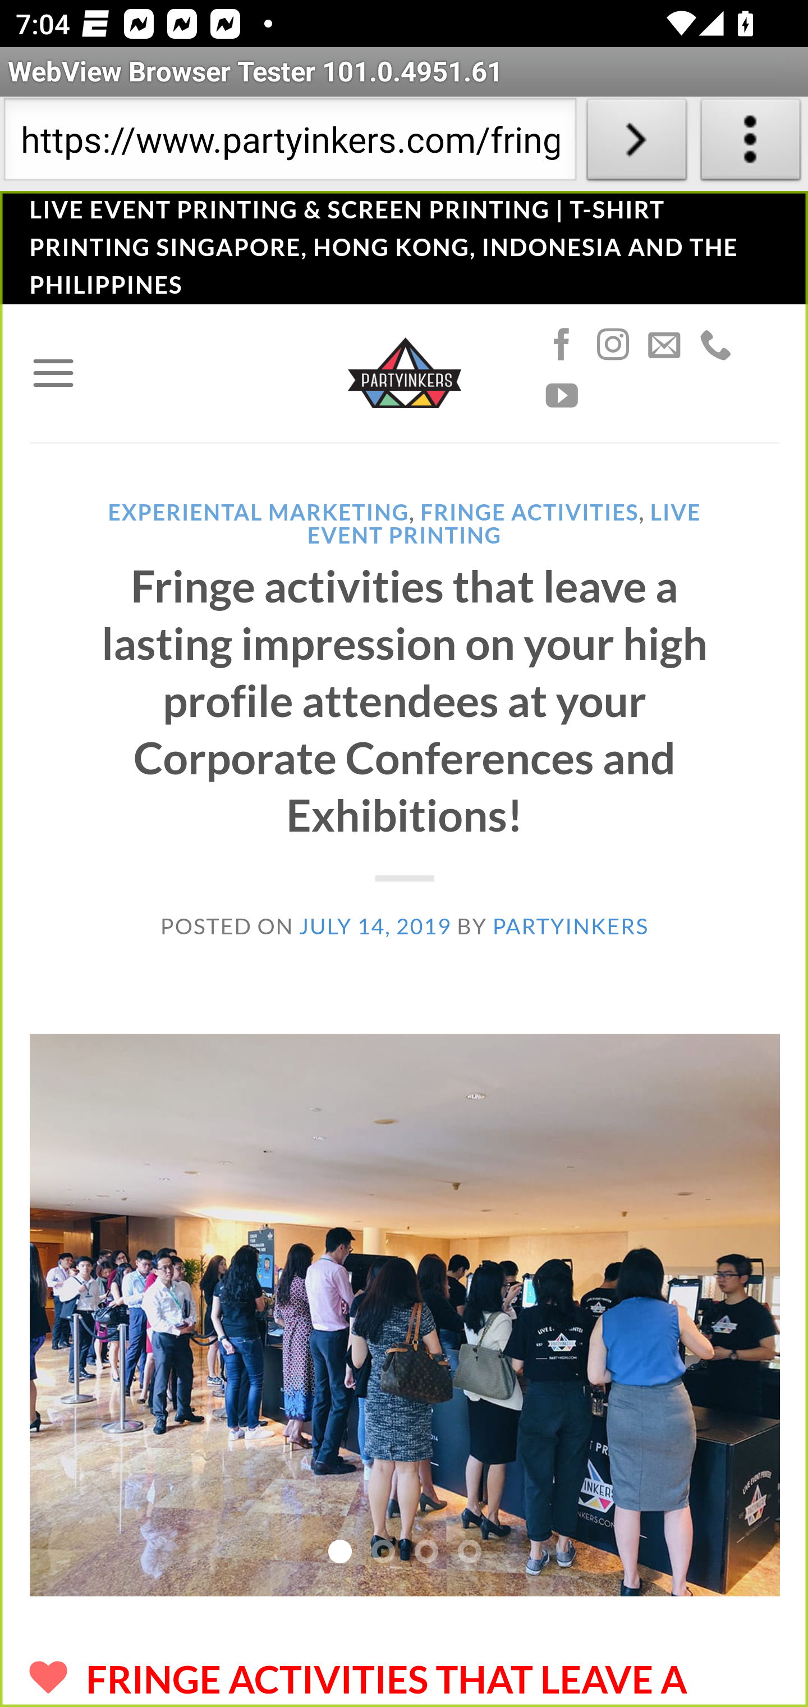 The height and width of the screenshot is (1707, 808). I want to click on , so click(612, 345).